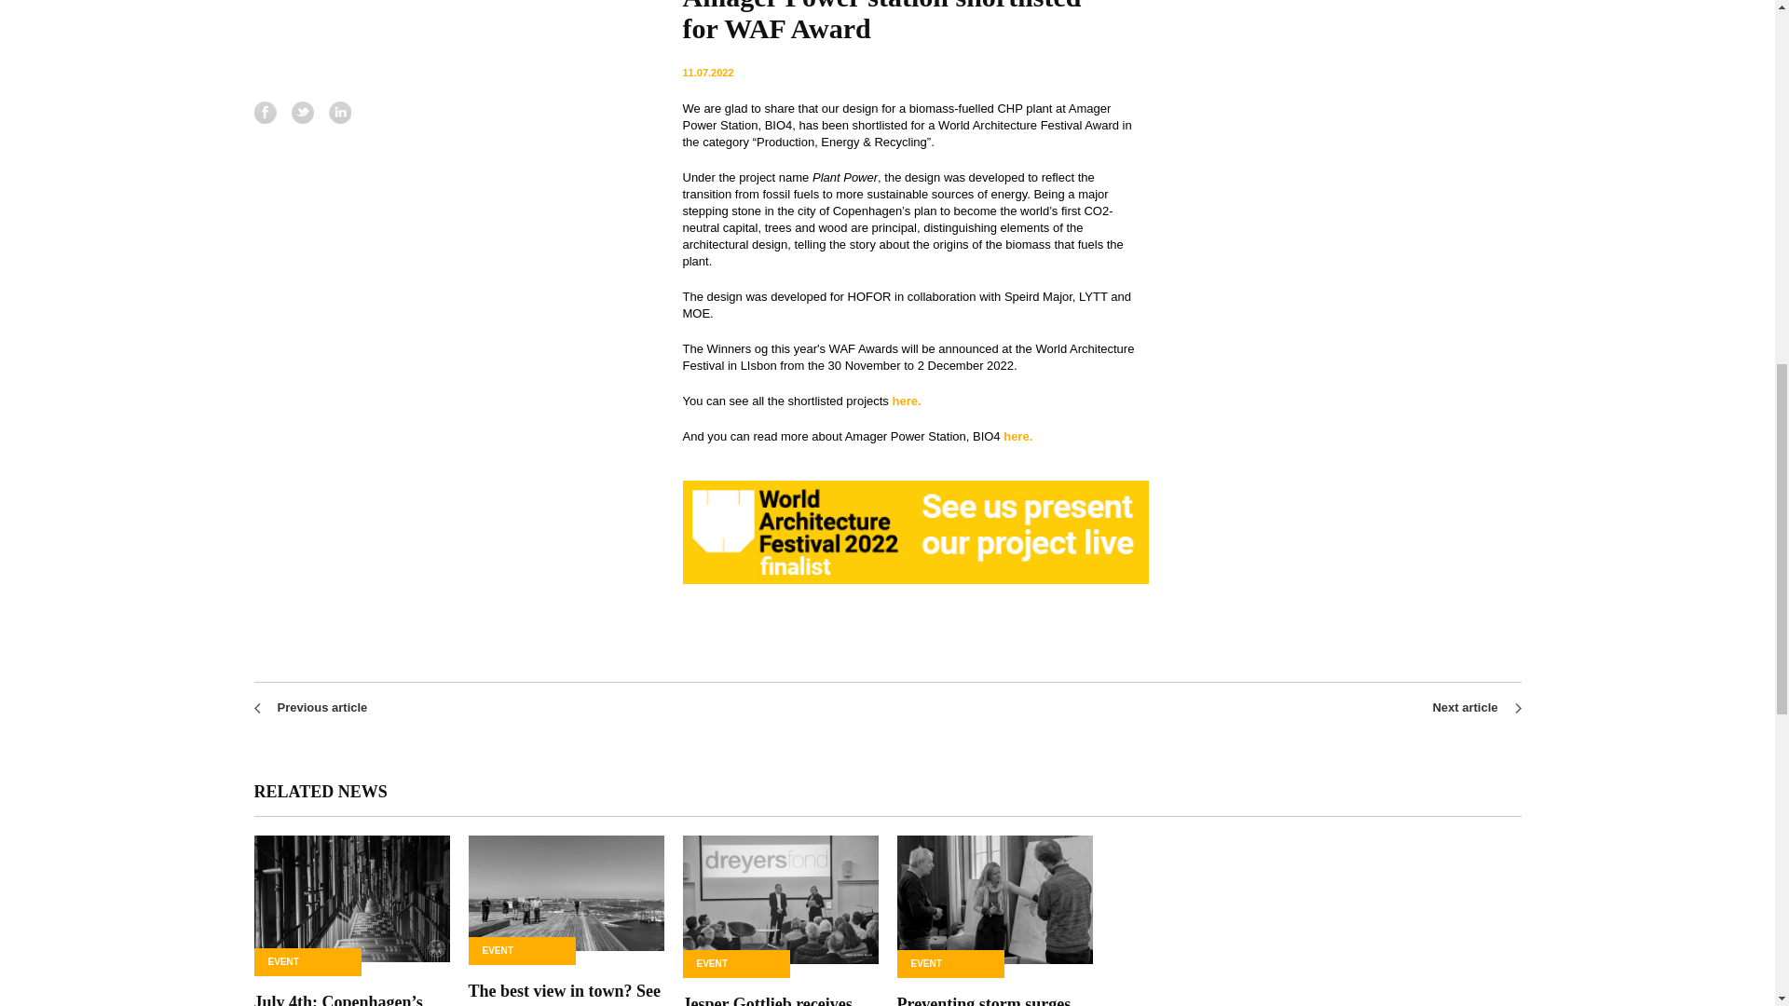 Image resolution: width=1789 pixels, height=1006 pixels. I want to click on here. , so click(908, 401).